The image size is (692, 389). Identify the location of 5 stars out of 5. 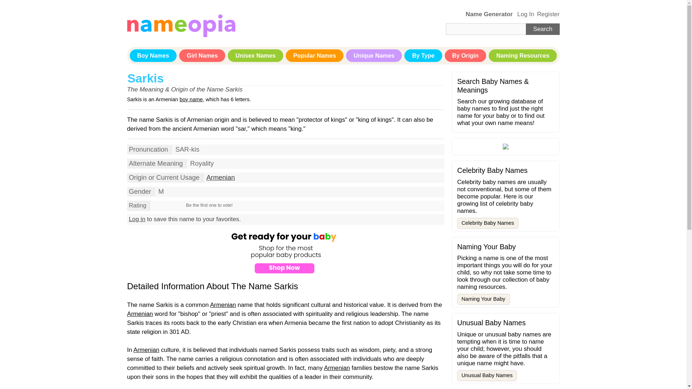
(167, 205).